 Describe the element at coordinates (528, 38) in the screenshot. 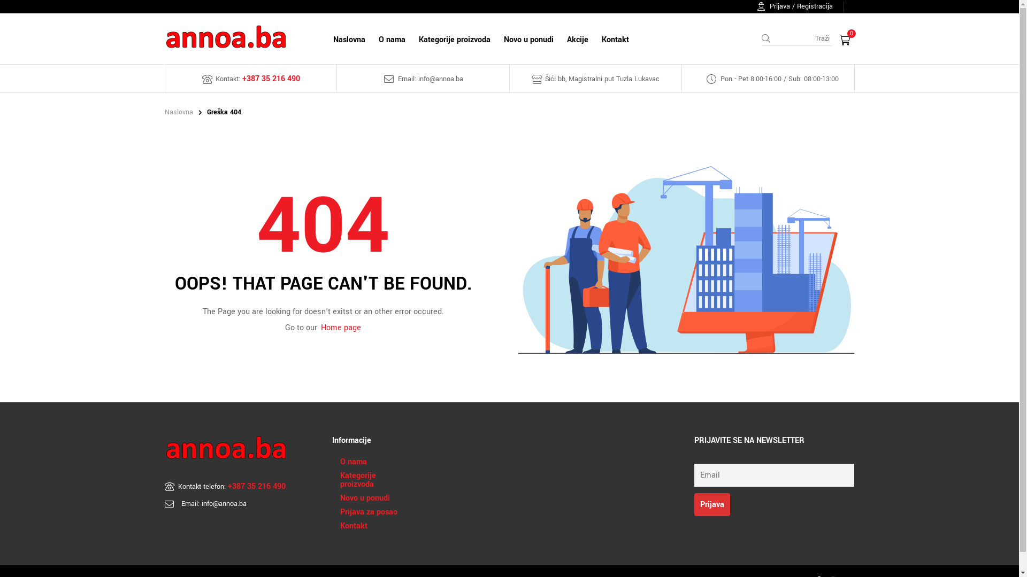

I see `Novo u ponudi` at that location.